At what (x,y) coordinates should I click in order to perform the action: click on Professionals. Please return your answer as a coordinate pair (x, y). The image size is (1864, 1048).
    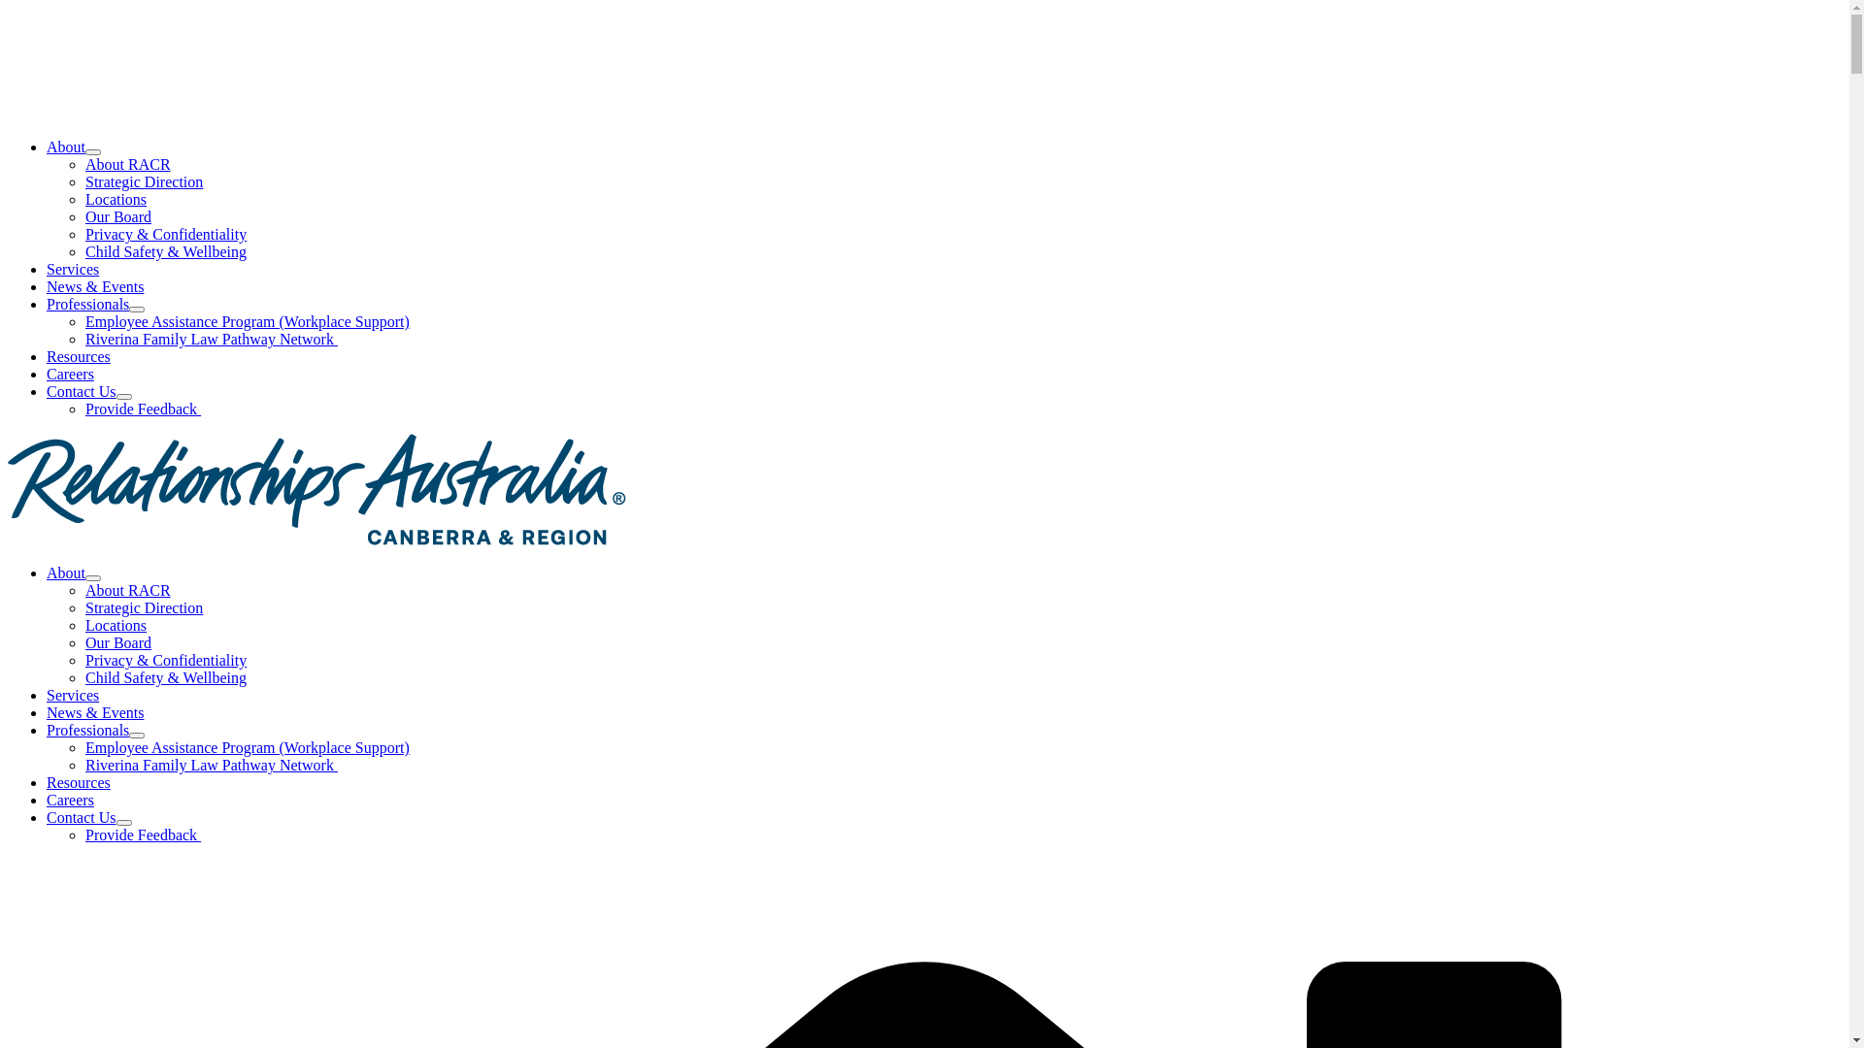
    Looking at the image, I should click on (95, 305).